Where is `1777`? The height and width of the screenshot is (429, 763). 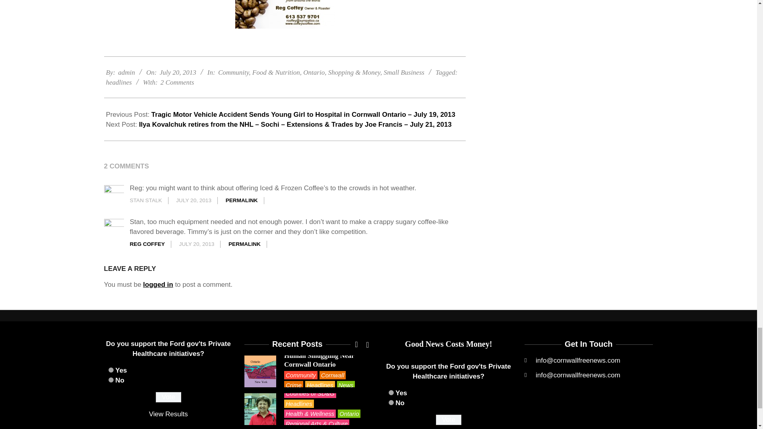
1777 is located at coordinates (391, 402).